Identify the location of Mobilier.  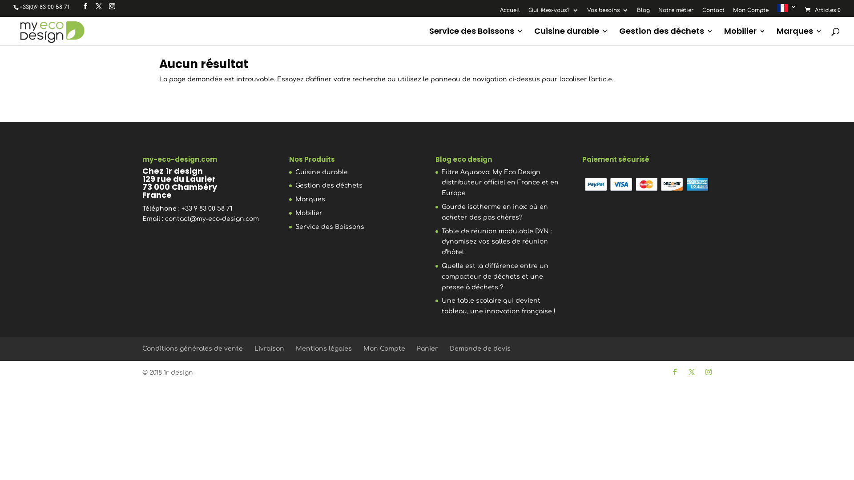
(745, 36).